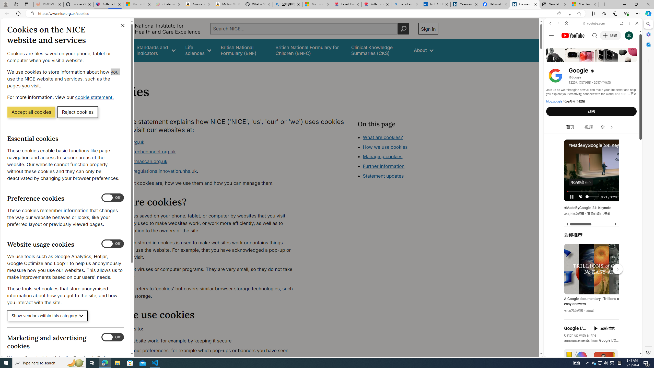  I want to click on Accept all cookies, so click(31, 112).